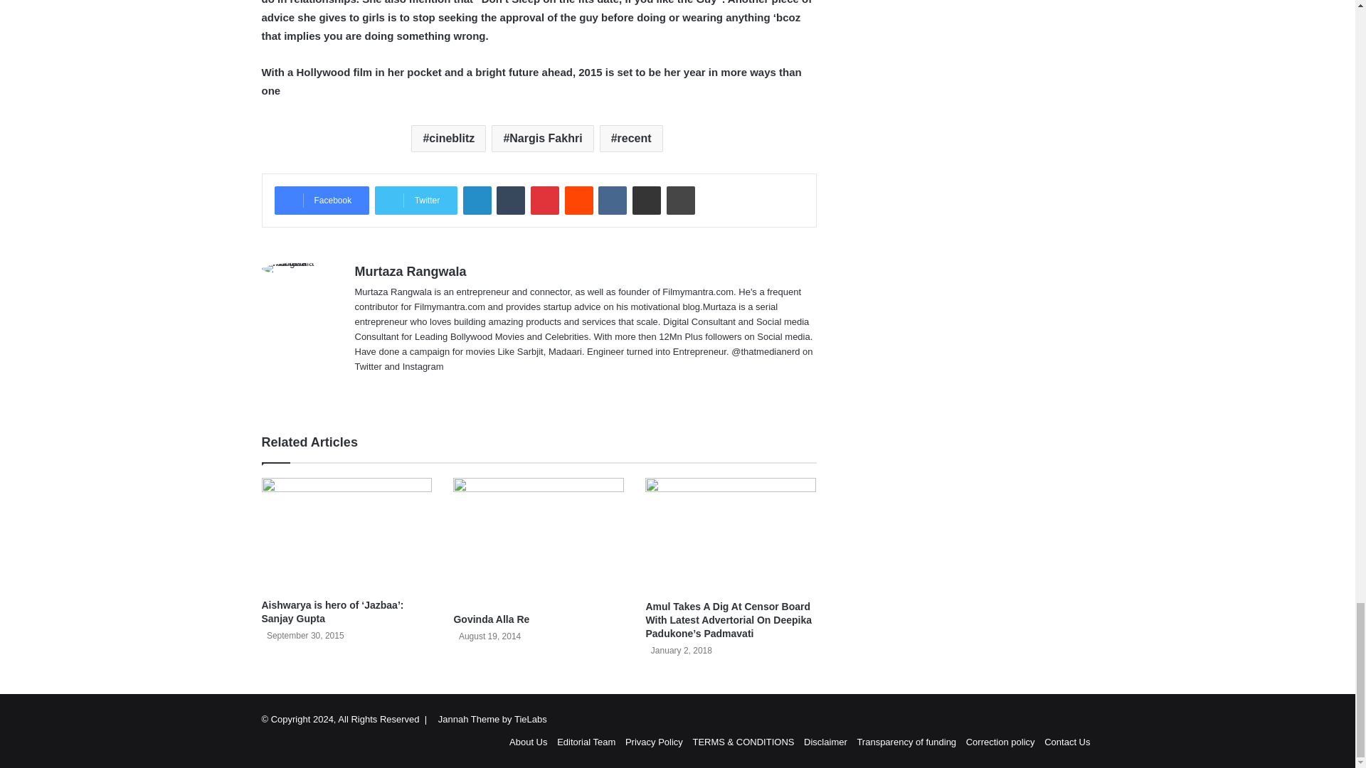 This screenshot has width=1366, height=768. Describe the element at coordinates (511, 201) in the screenshot. I see `Tumblr` at that location.